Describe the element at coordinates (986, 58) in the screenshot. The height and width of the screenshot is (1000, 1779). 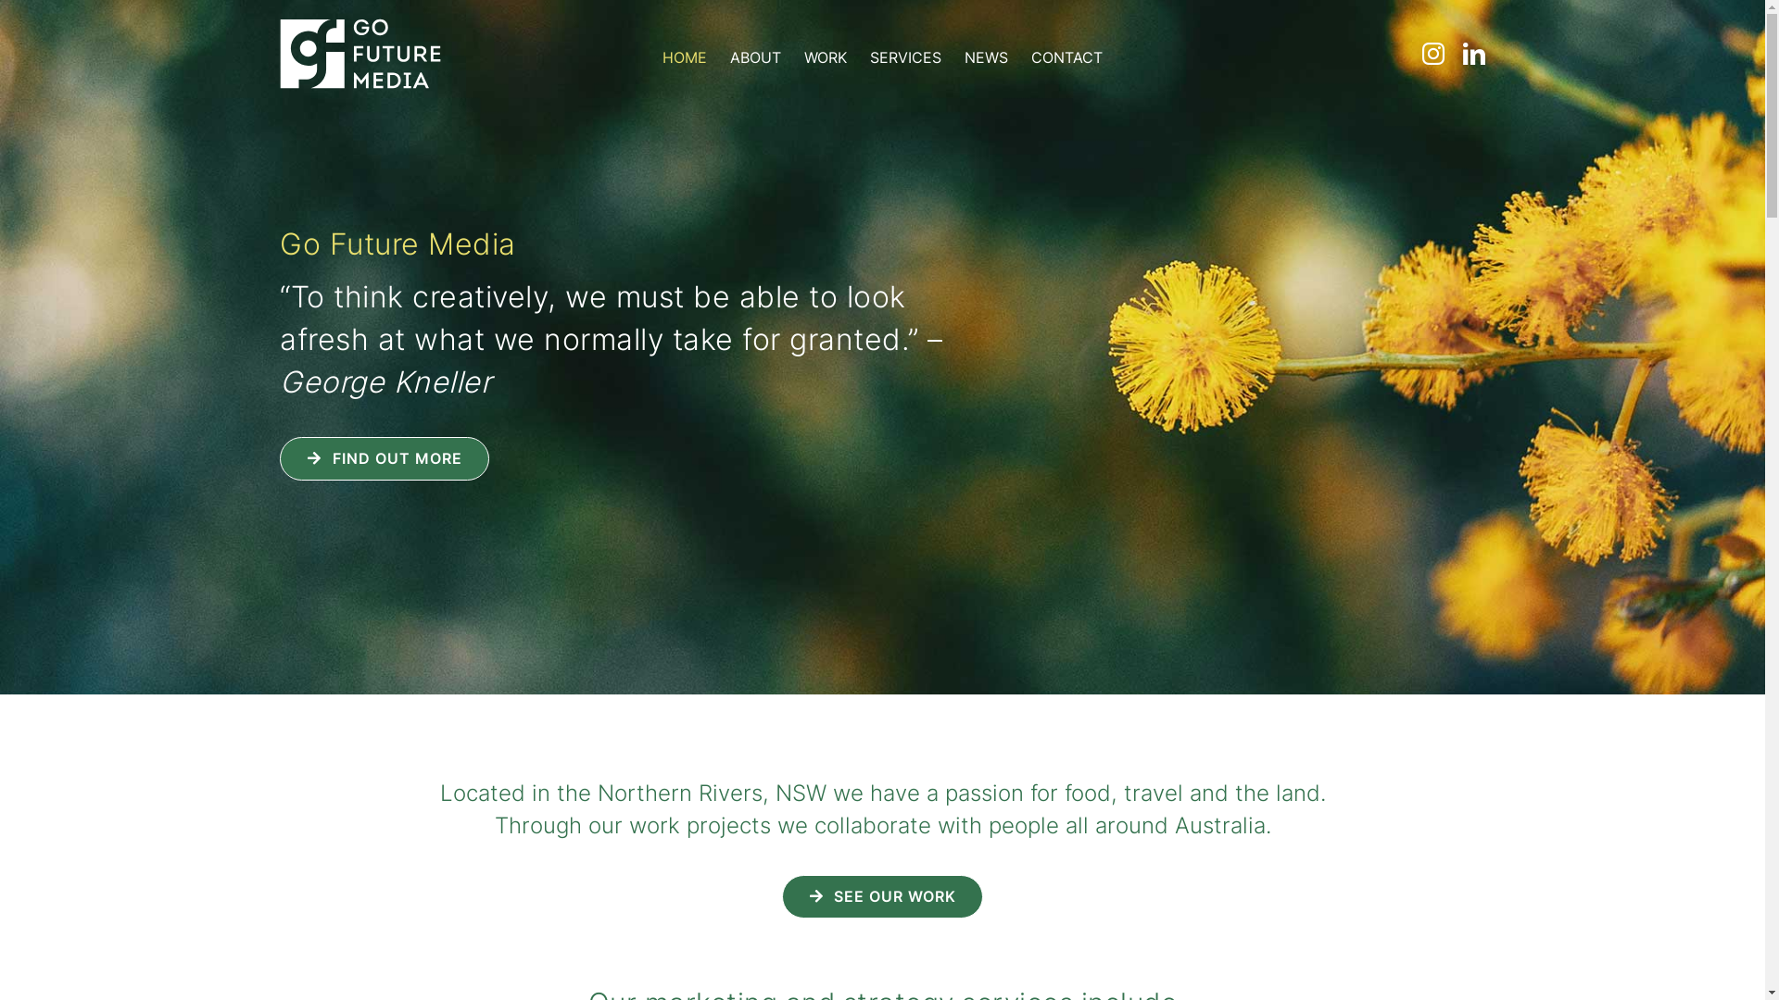
I see `NEWS` at that location.